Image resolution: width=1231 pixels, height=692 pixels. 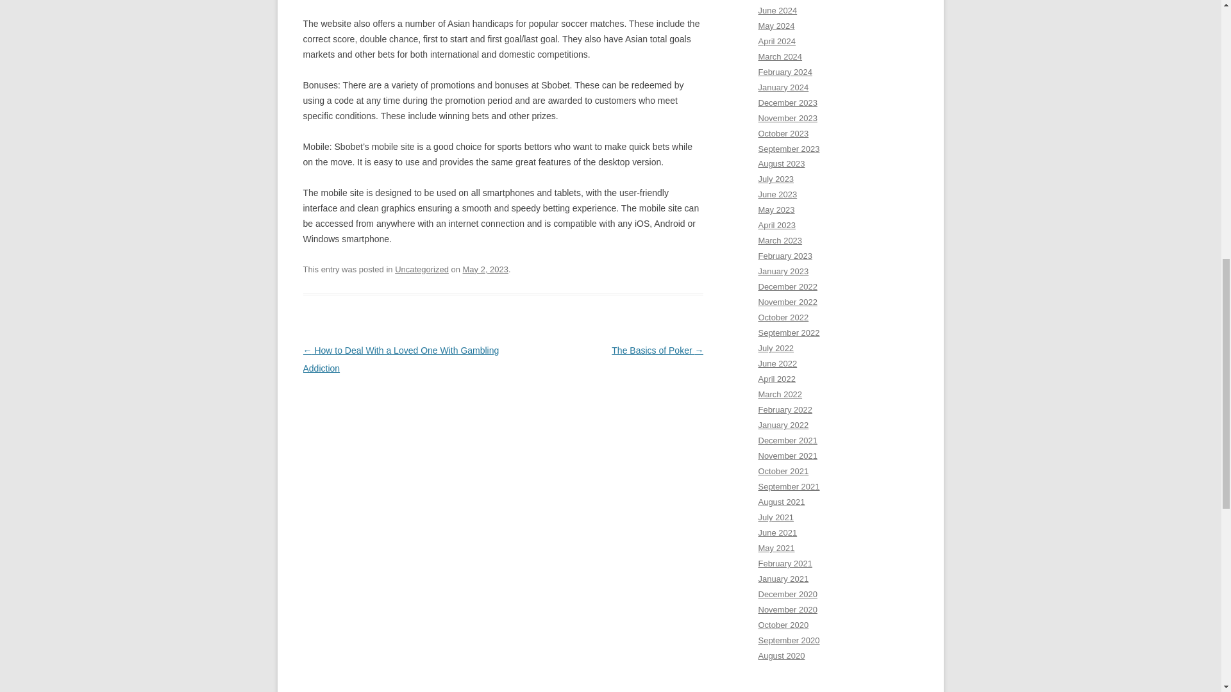 I want to click on July 2023, so click(x=776, y=179).